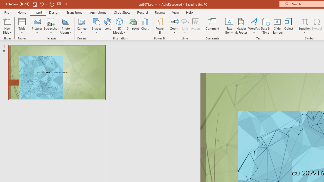 Image resolution: width=324 pixels, height=182 pixels. What do you see at coordinates (213, 26) in the screenshot?
I see `Comment` at bounding box center [213, 26].